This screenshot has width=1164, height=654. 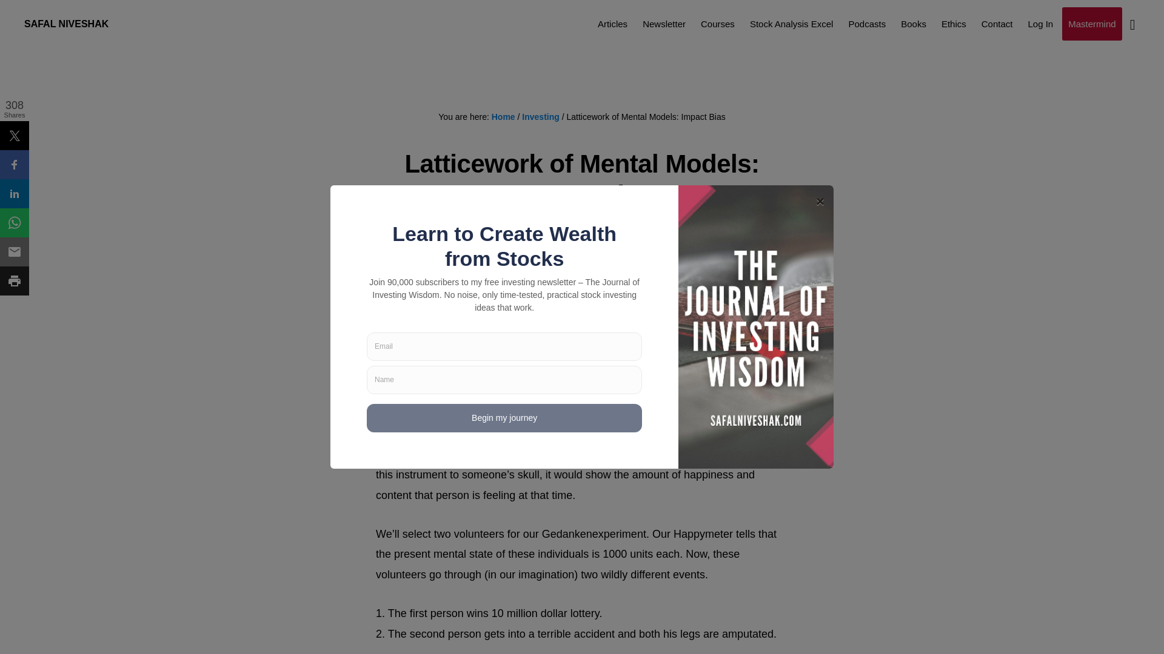 I want to click on Home, so click(x=503, y=116).